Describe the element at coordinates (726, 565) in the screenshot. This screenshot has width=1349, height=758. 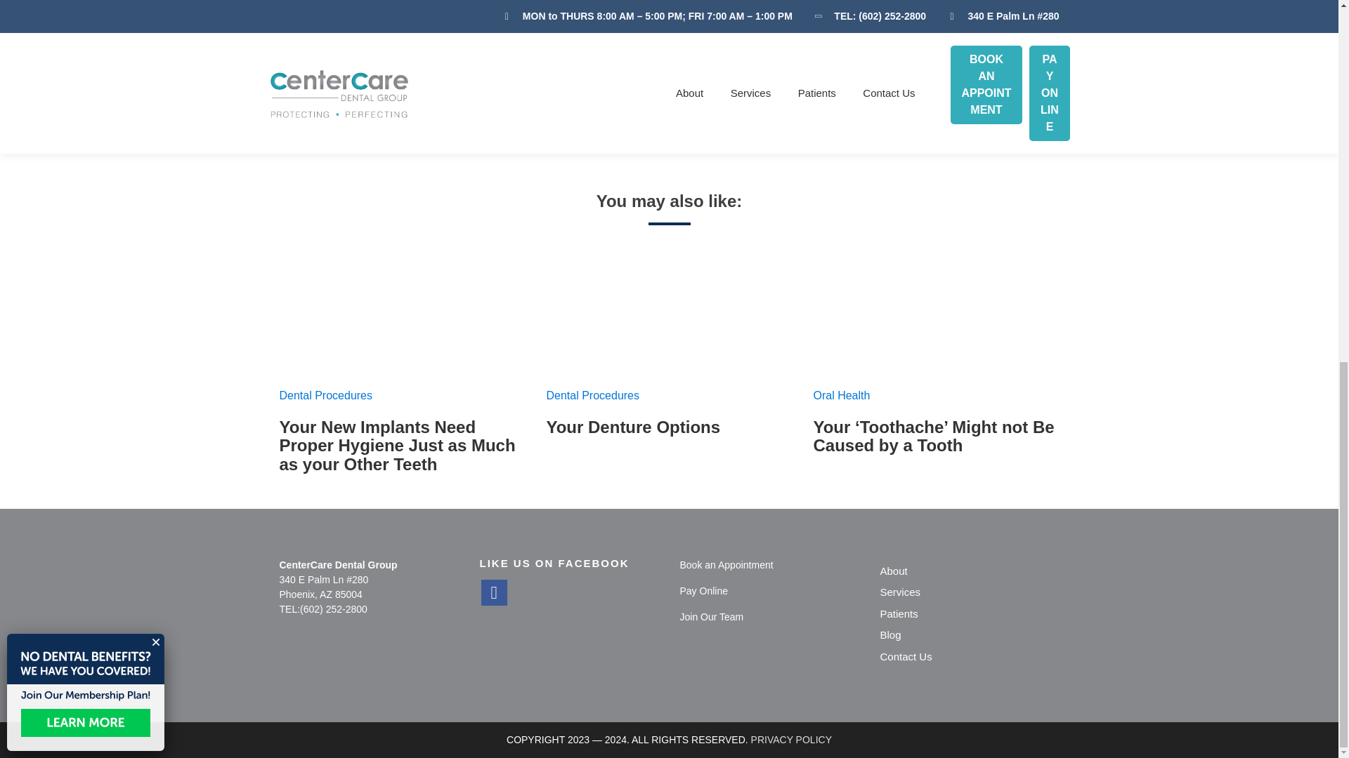
I see `Opens in new tab` at that location.